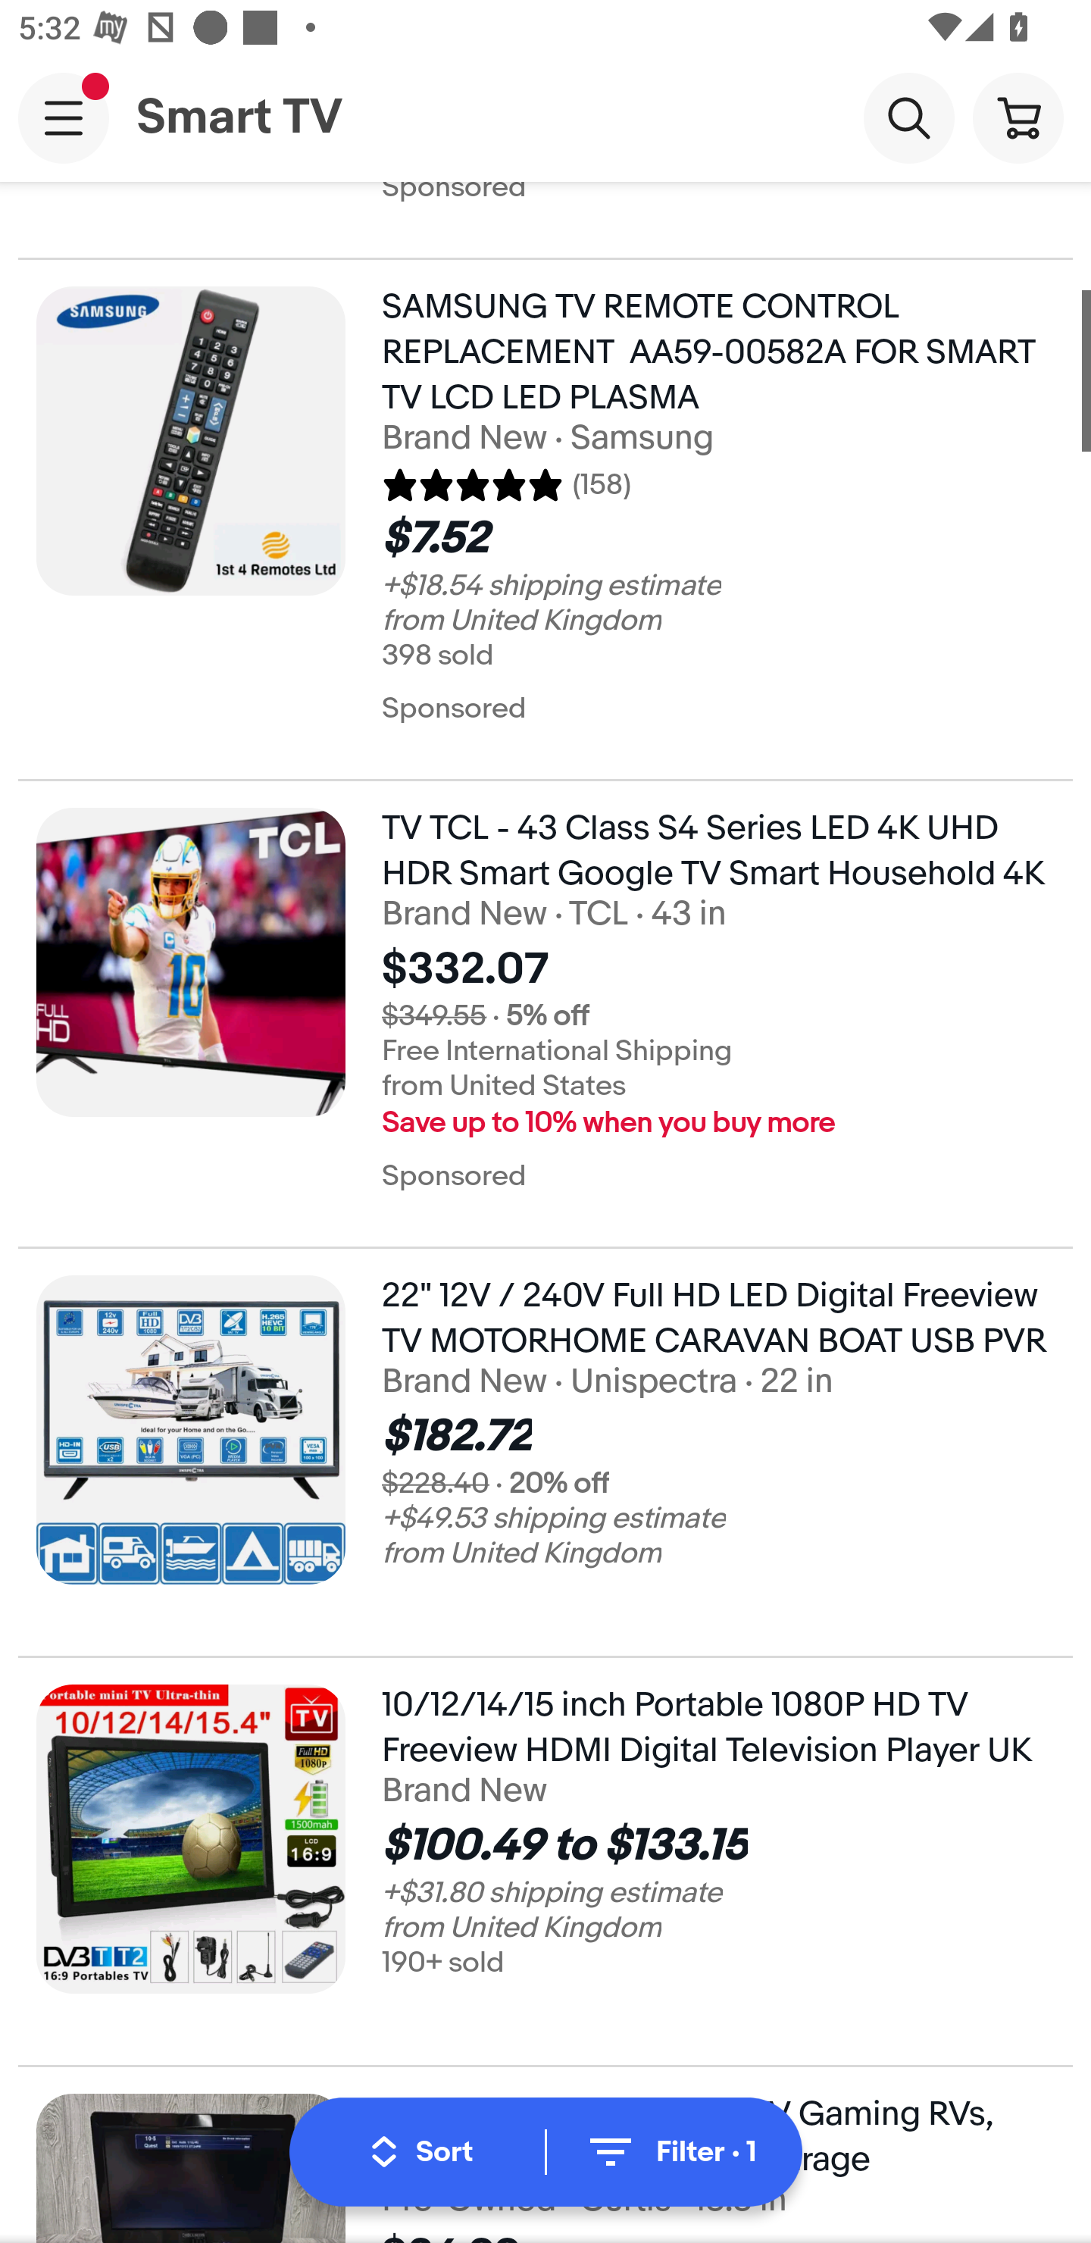 The image size is (1091, 2243). Describe the element at coordinates (64, 117) in the screenshot. I see `Main navigation, open` at that location.